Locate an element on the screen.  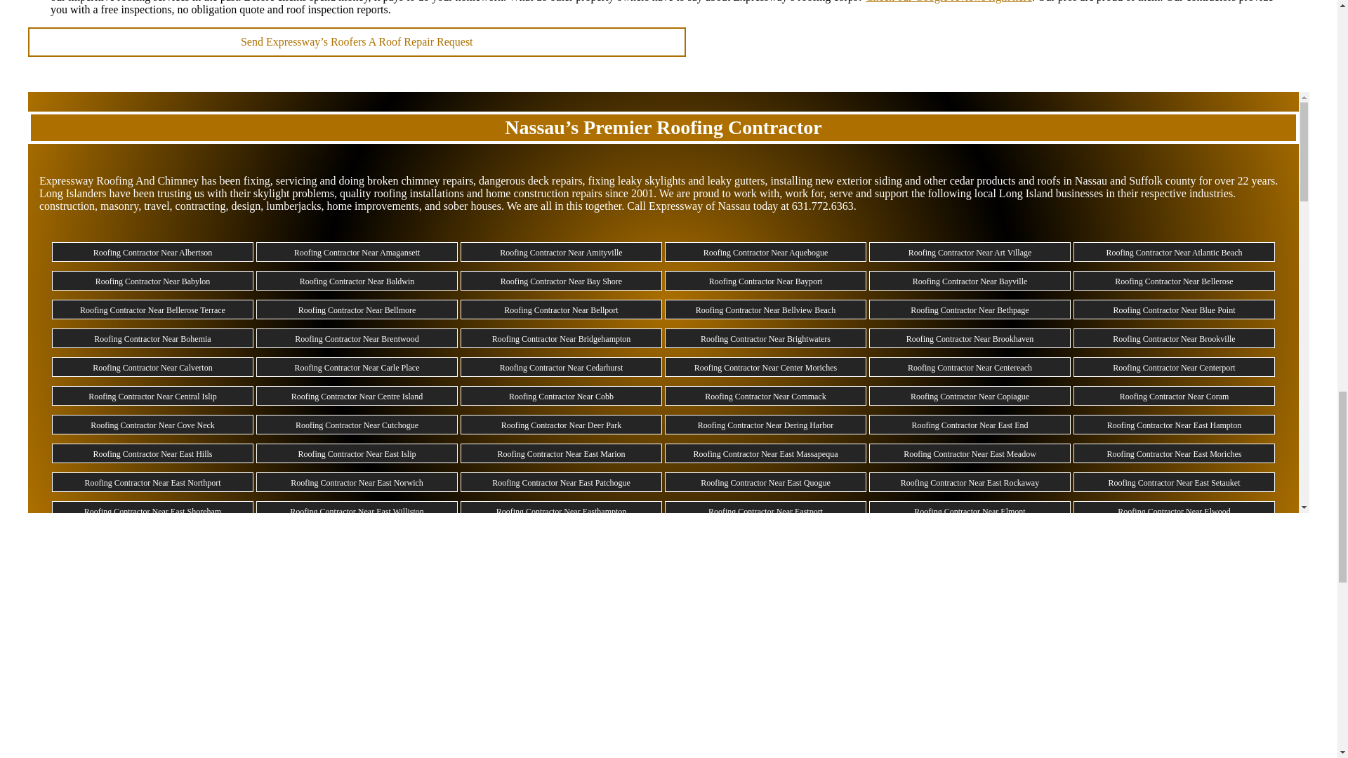
leaky gutters is located at coordinates (735, 180).